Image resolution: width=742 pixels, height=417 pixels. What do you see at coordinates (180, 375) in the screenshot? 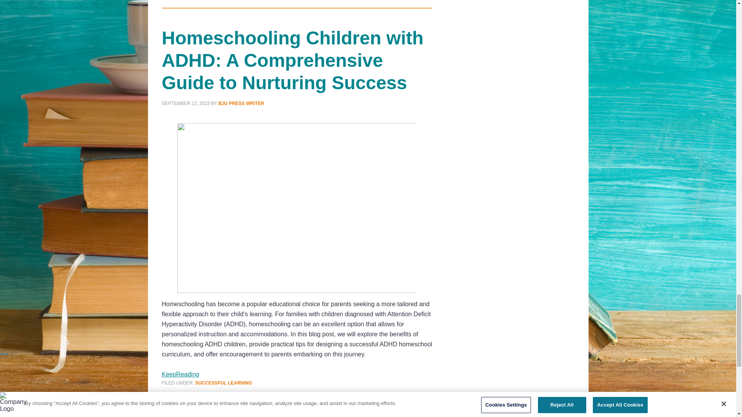
I see `KeepReading` at bounding box center [180, 375].